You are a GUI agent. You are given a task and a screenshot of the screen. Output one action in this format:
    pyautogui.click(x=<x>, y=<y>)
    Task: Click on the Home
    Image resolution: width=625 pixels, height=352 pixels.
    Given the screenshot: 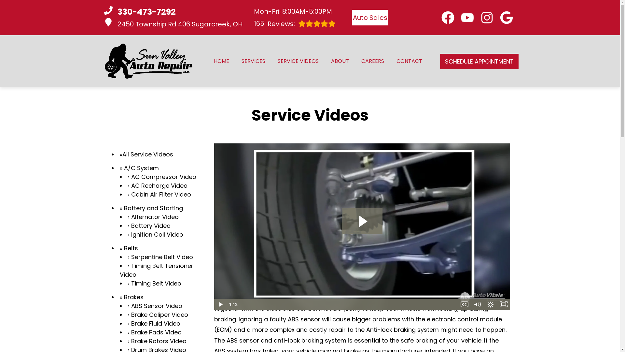 What is the action you would take?
    pyautogui.click(x=507, y=18)
    